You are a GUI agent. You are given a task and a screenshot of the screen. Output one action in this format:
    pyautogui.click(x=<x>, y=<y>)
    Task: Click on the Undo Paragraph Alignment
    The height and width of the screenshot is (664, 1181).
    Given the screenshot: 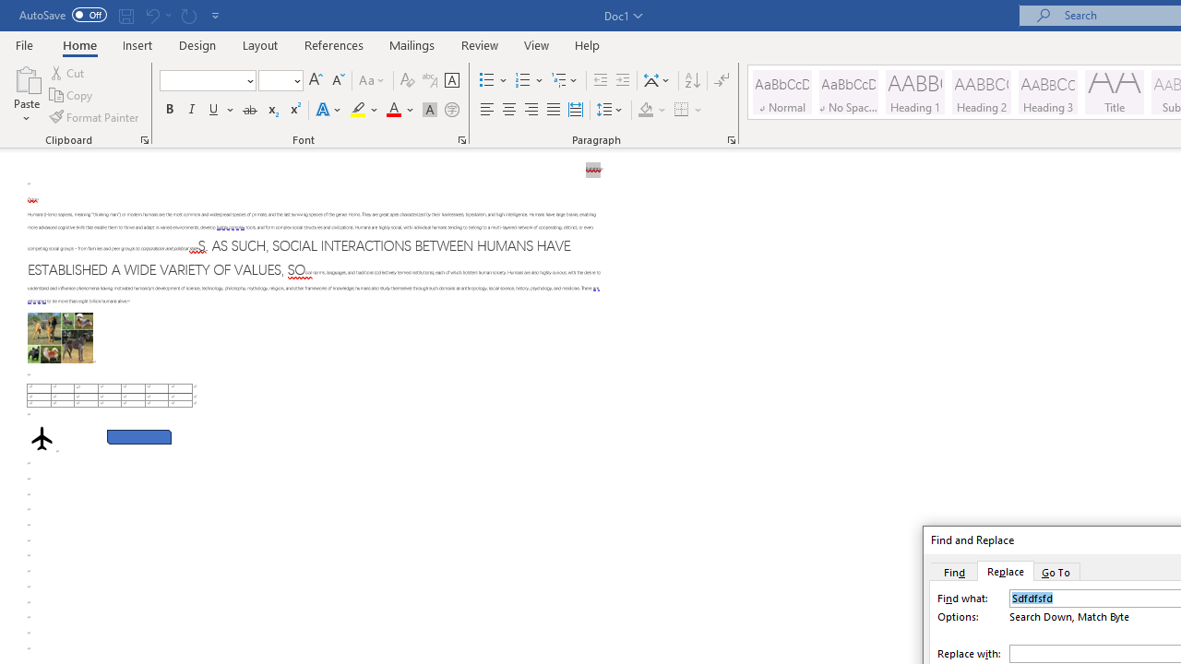 What is the action you would take?
    pyautogui.click(x=157, y=15)
    